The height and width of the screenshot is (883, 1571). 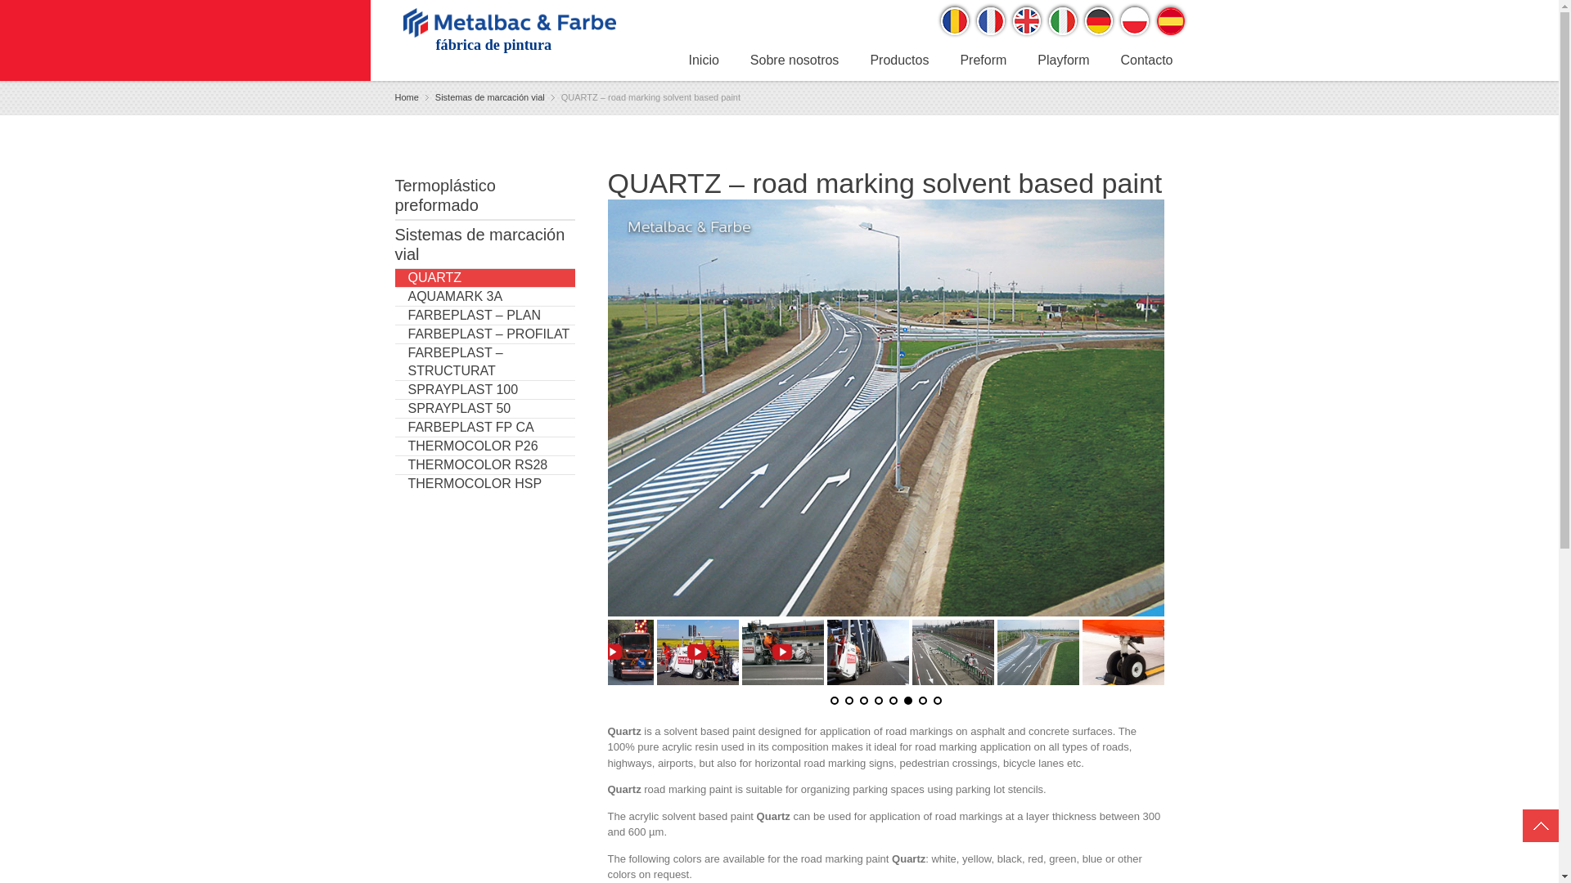 What do you see at coordinates (1063, 62) in the screenshot?
I see `Playform` at bounding box center [1063, 62].